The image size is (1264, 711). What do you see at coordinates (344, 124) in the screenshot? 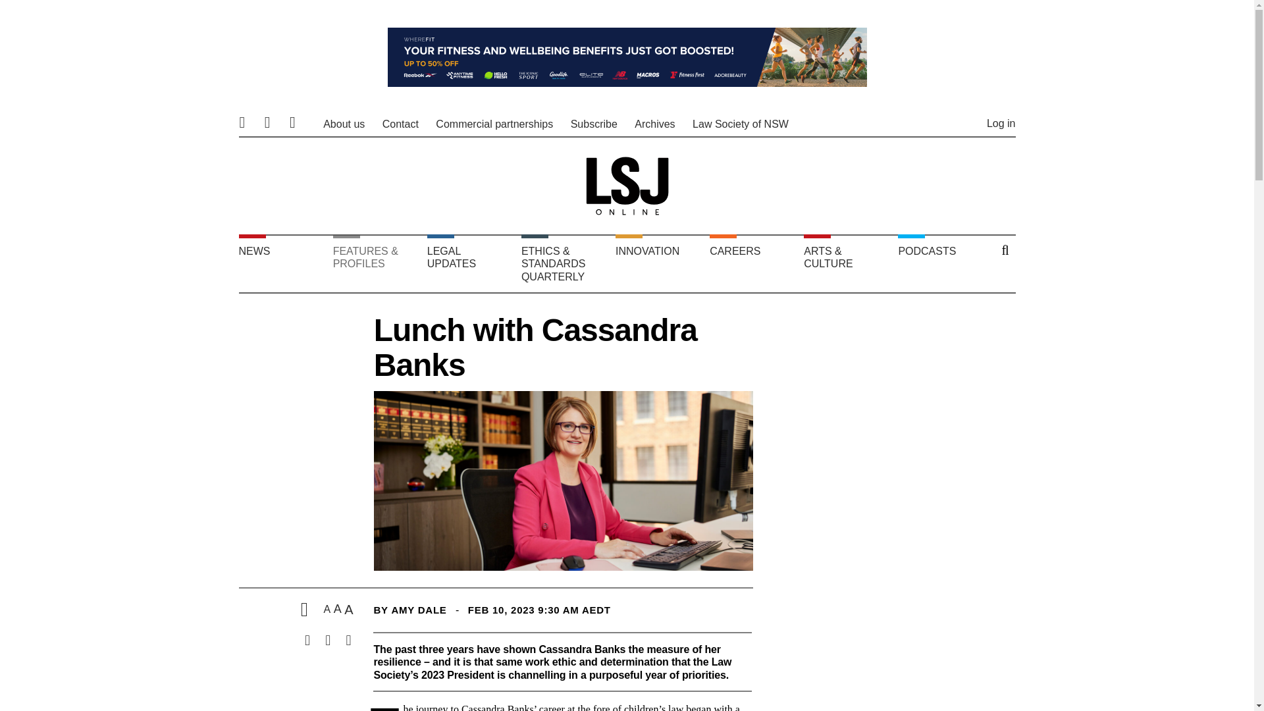
I see `About us` at bounding box center [344, 124].